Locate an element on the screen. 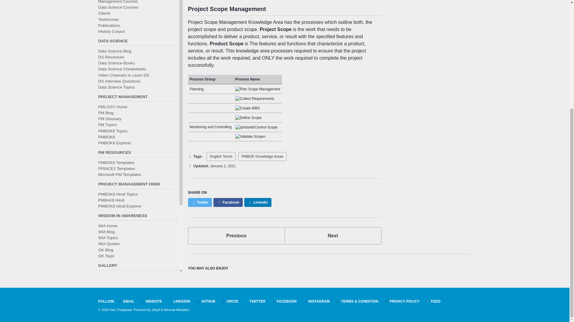  PMBOK6 Topics is located at coordinates (333, 236).